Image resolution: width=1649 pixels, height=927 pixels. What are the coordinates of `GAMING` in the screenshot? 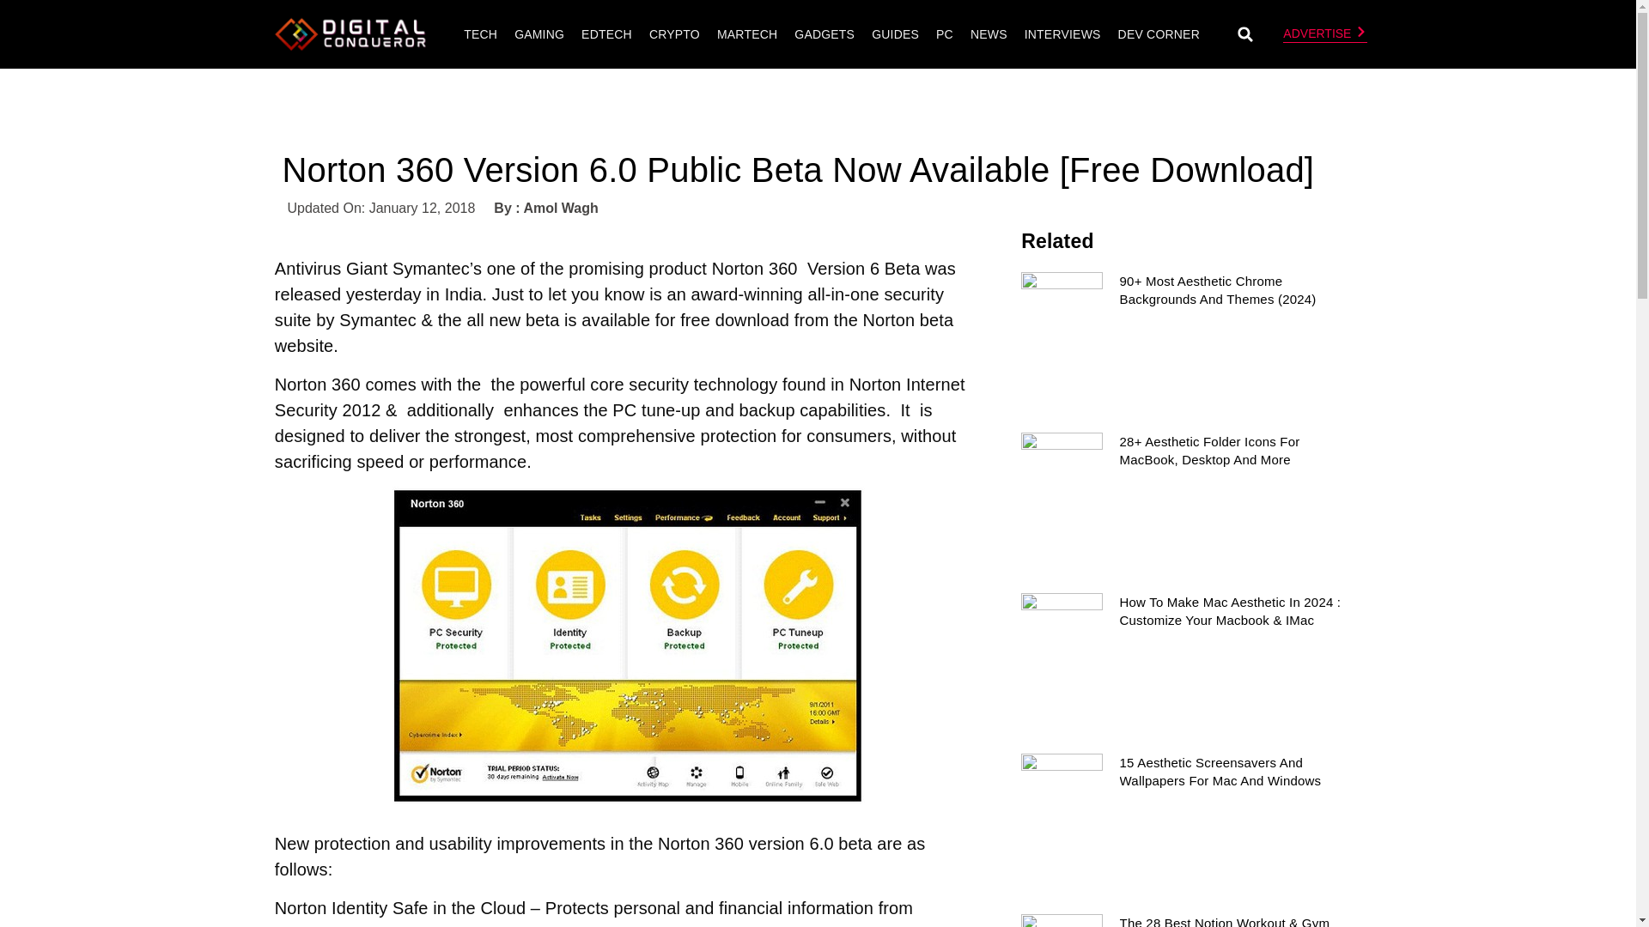 It's located at (539, 34).